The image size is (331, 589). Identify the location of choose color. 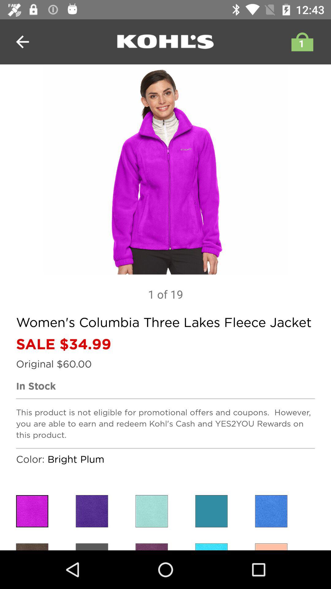
(151, 511).